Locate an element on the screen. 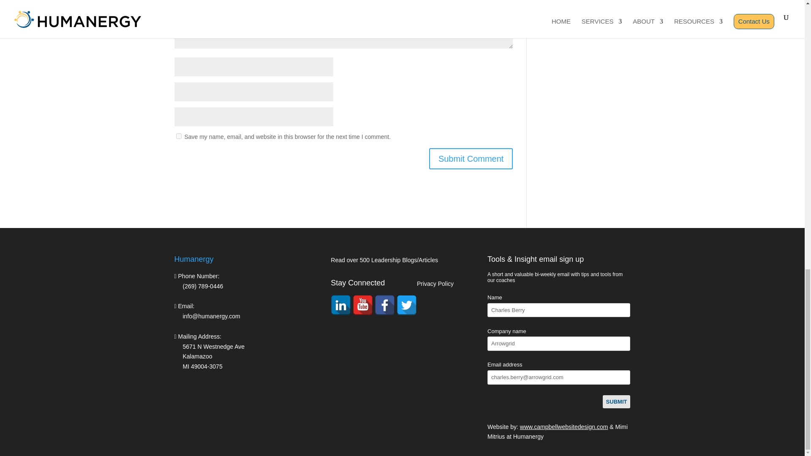  Submit Comment is located at coordinates (471, 159).